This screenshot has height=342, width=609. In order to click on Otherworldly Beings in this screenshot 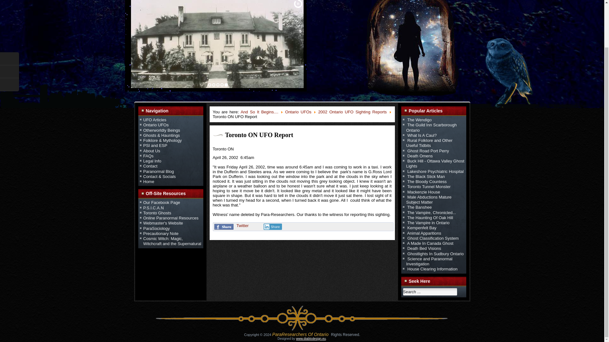, I will do `click(162, 130)`.